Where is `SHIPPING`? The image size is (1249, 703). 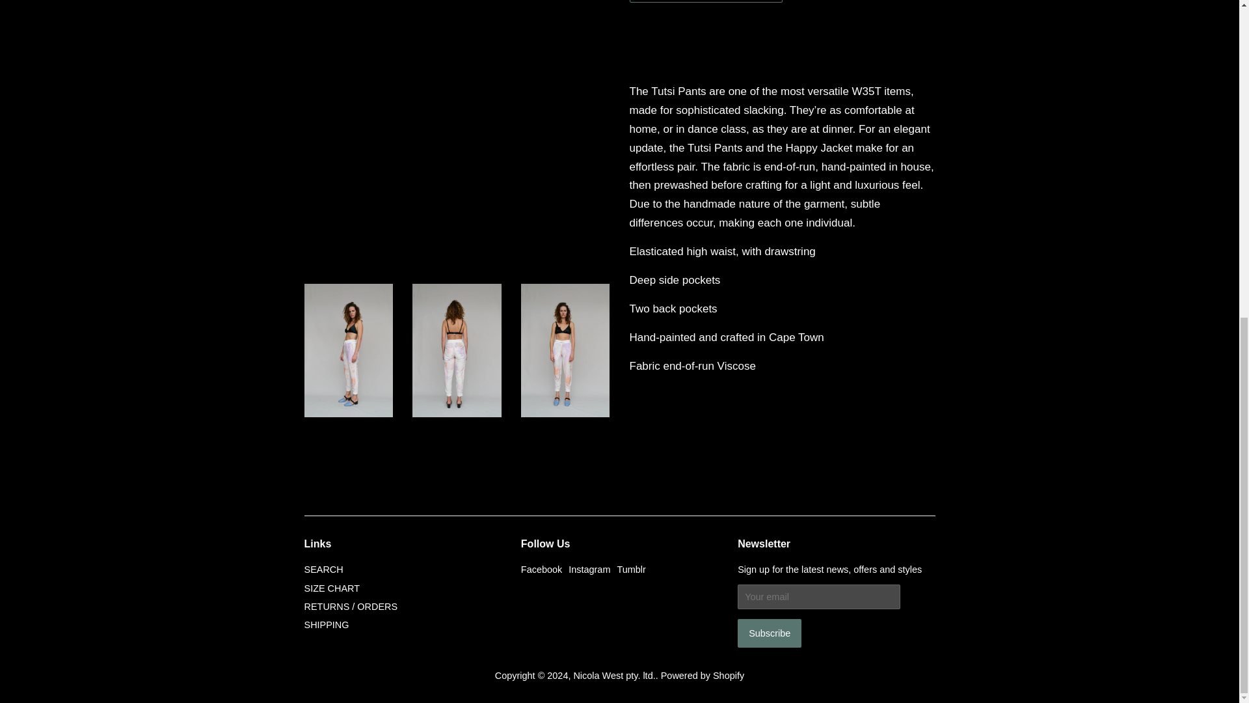
SHIPPING is located at coordinates (327, 624).